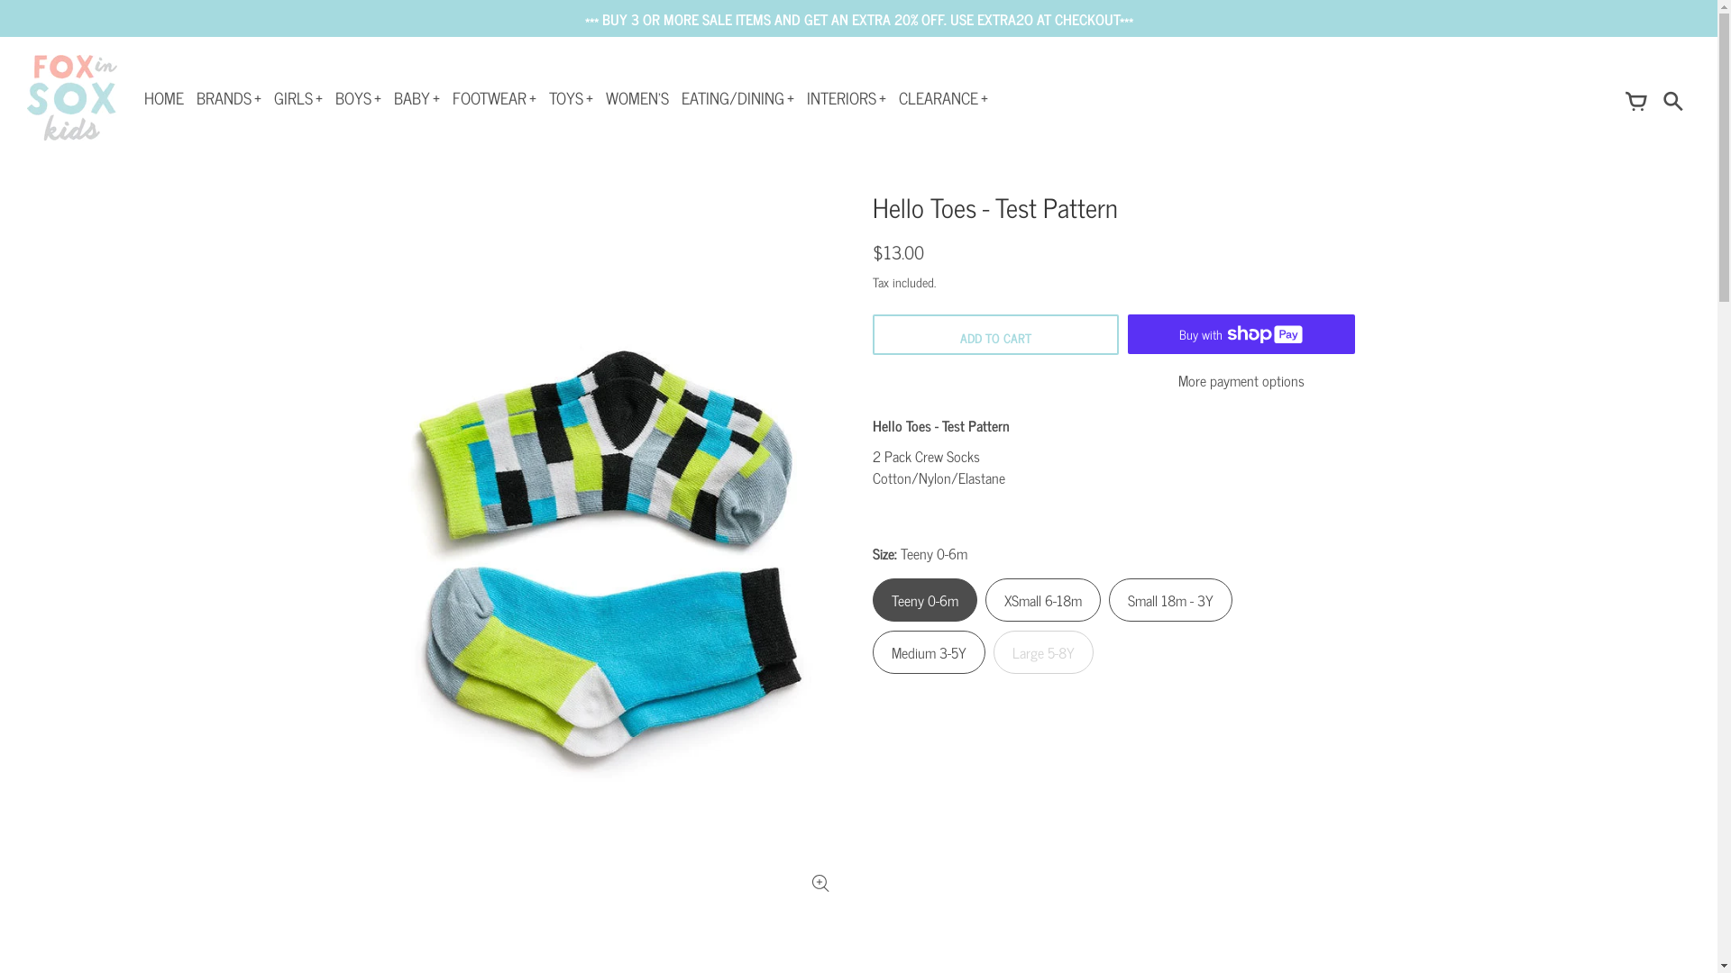  I want to click on INTERIORS, so click(847, 97).